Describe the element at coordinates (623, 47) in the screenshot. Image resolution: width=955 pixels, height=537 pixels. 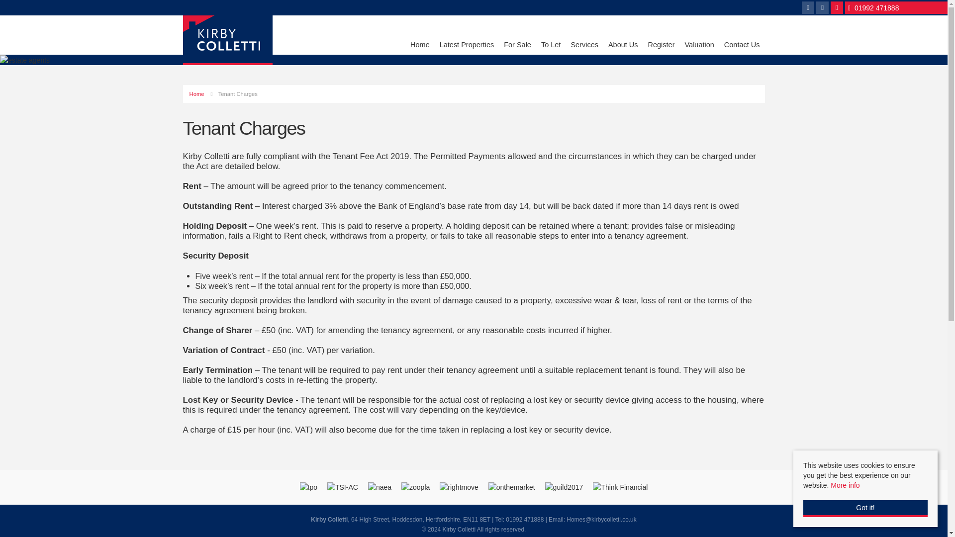
I see `About Us` at that location.